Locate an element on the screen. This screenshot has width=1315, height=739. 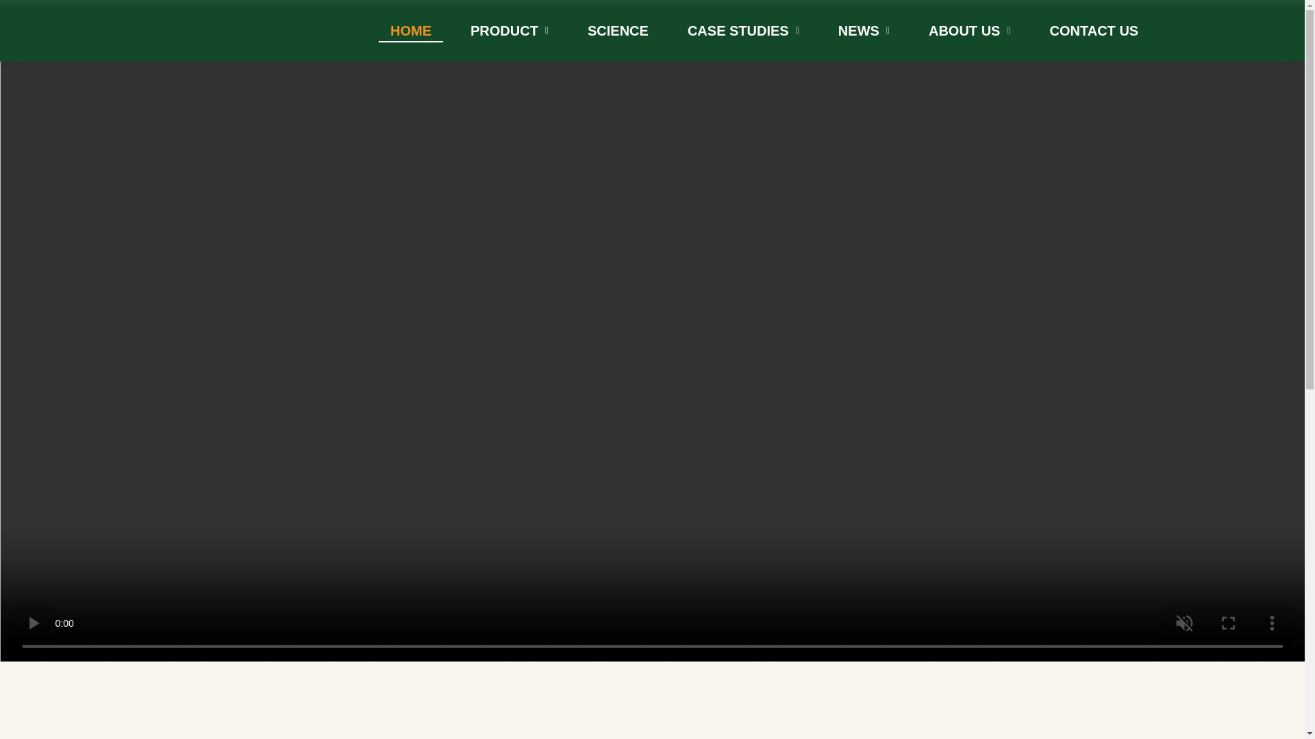
PRODUCT is located at coordinates (510, 31).